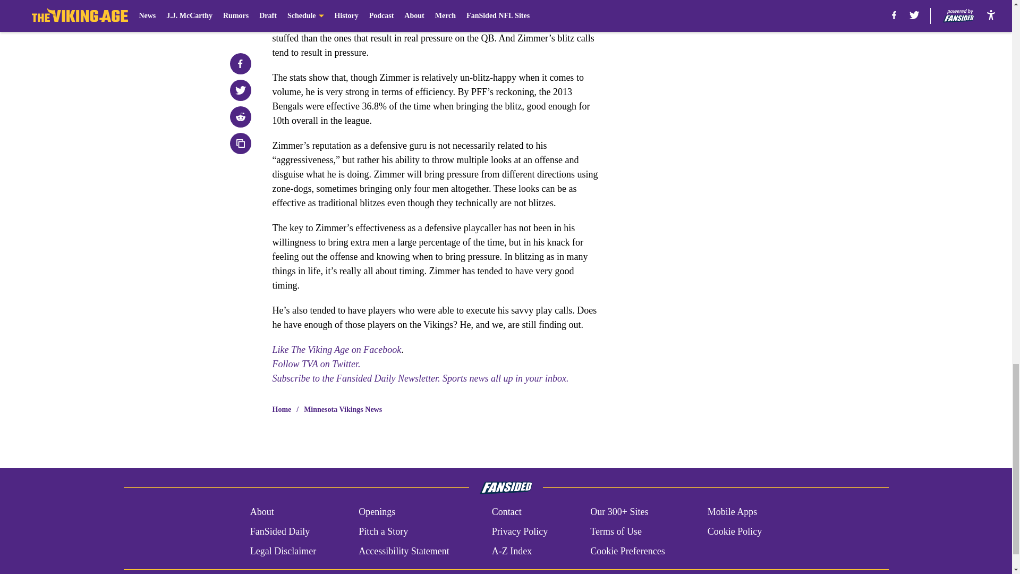  What do you see at coordinates (343, 409) in the screenshot?
I see `Minnesota Vikings News` at bounding box center [343, 409].